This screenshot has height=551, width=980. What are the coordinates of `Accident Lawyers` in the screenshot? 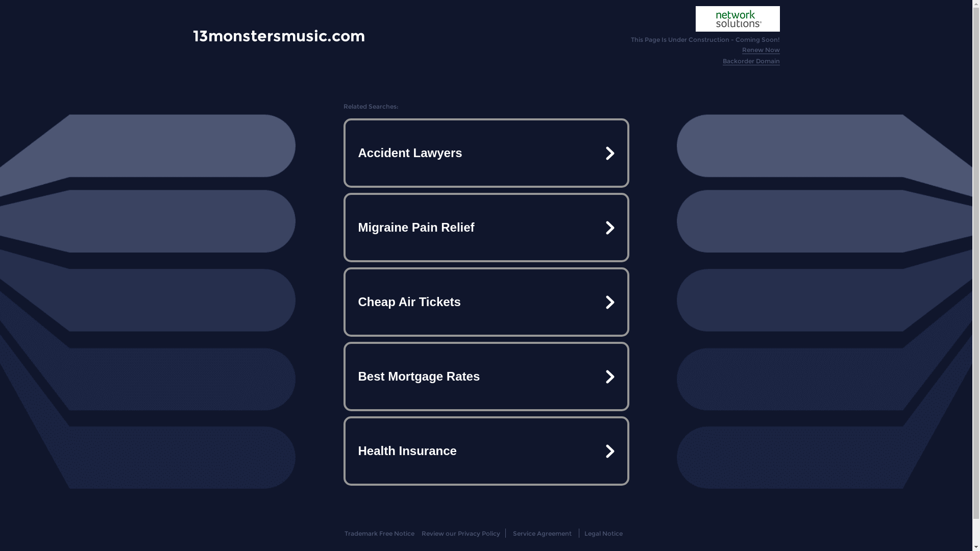 It's located at (486, 153).